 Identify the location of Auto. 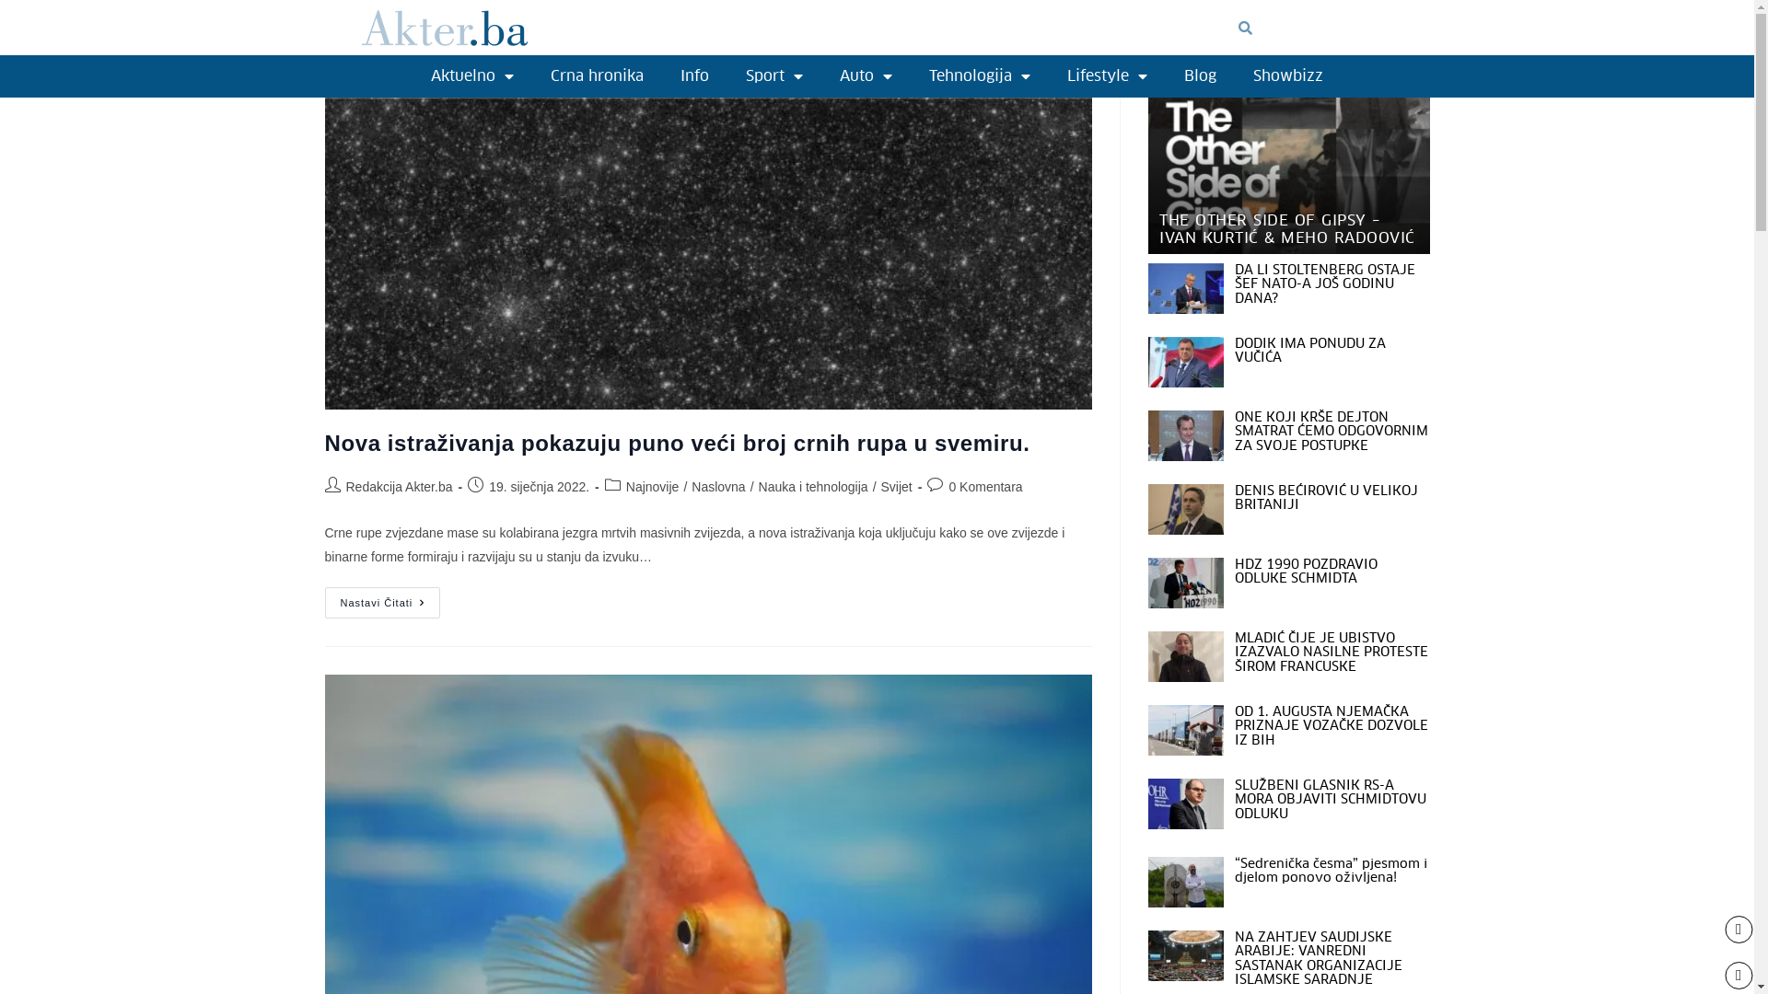
(866, 76).